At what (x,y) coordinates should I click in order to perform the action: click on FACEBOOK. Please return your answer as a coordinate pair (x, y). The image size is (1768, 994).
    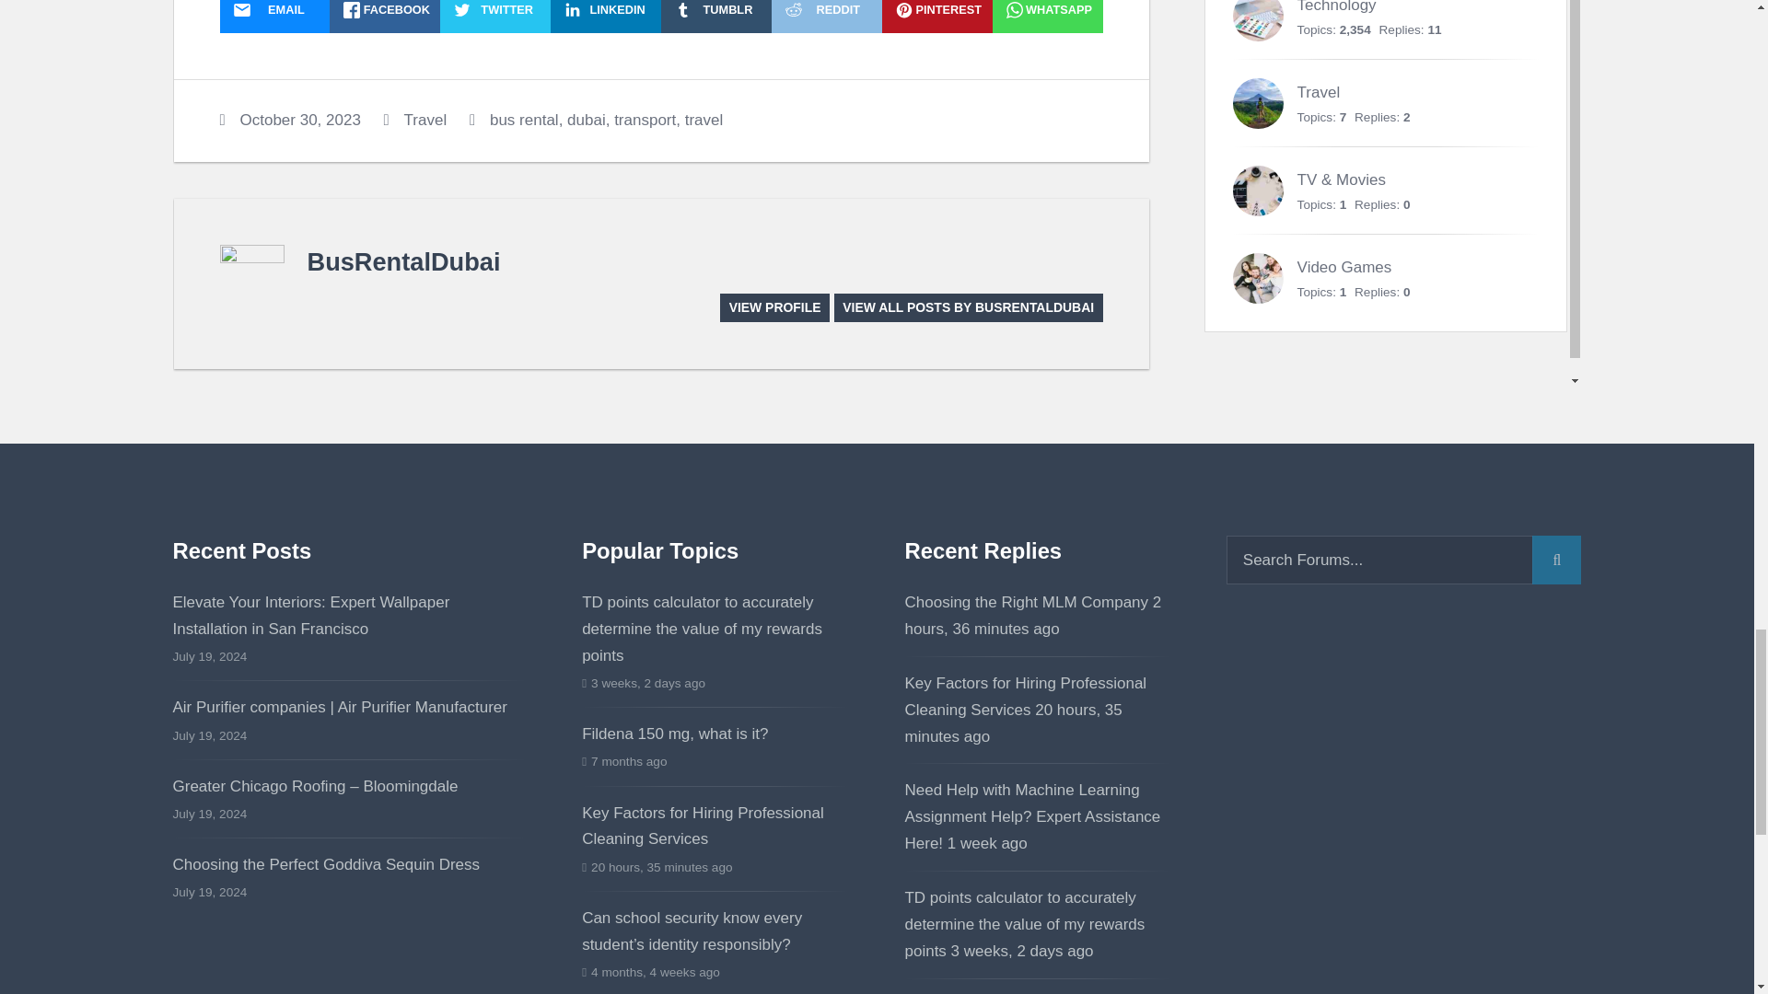
    Looking at the image, I should click on (385, 17).